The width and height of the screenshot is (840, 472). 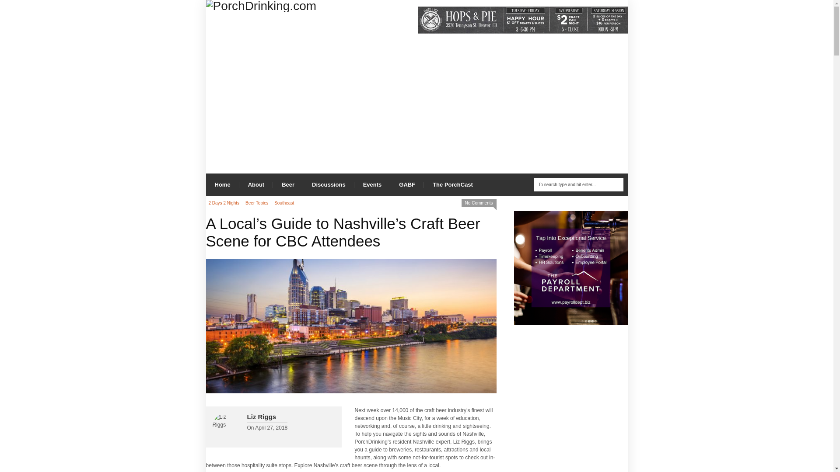 I want to click on Discussions, so click(x=329, y=184).